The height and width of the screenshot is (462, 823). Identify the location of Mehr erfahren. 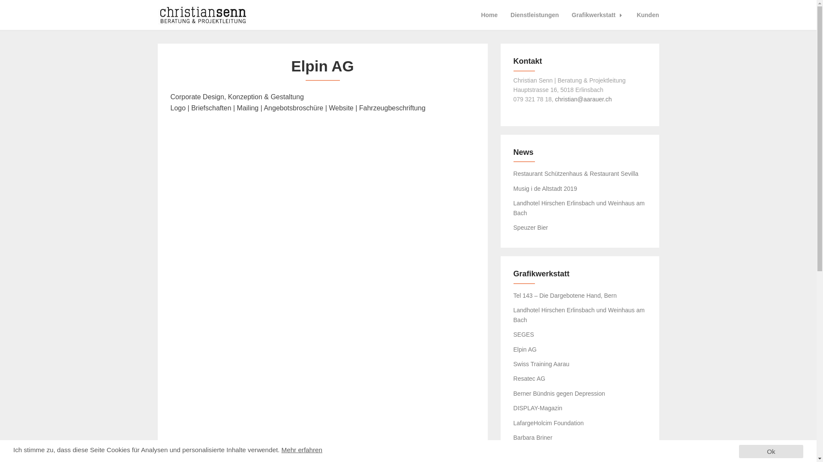
(302, 450).